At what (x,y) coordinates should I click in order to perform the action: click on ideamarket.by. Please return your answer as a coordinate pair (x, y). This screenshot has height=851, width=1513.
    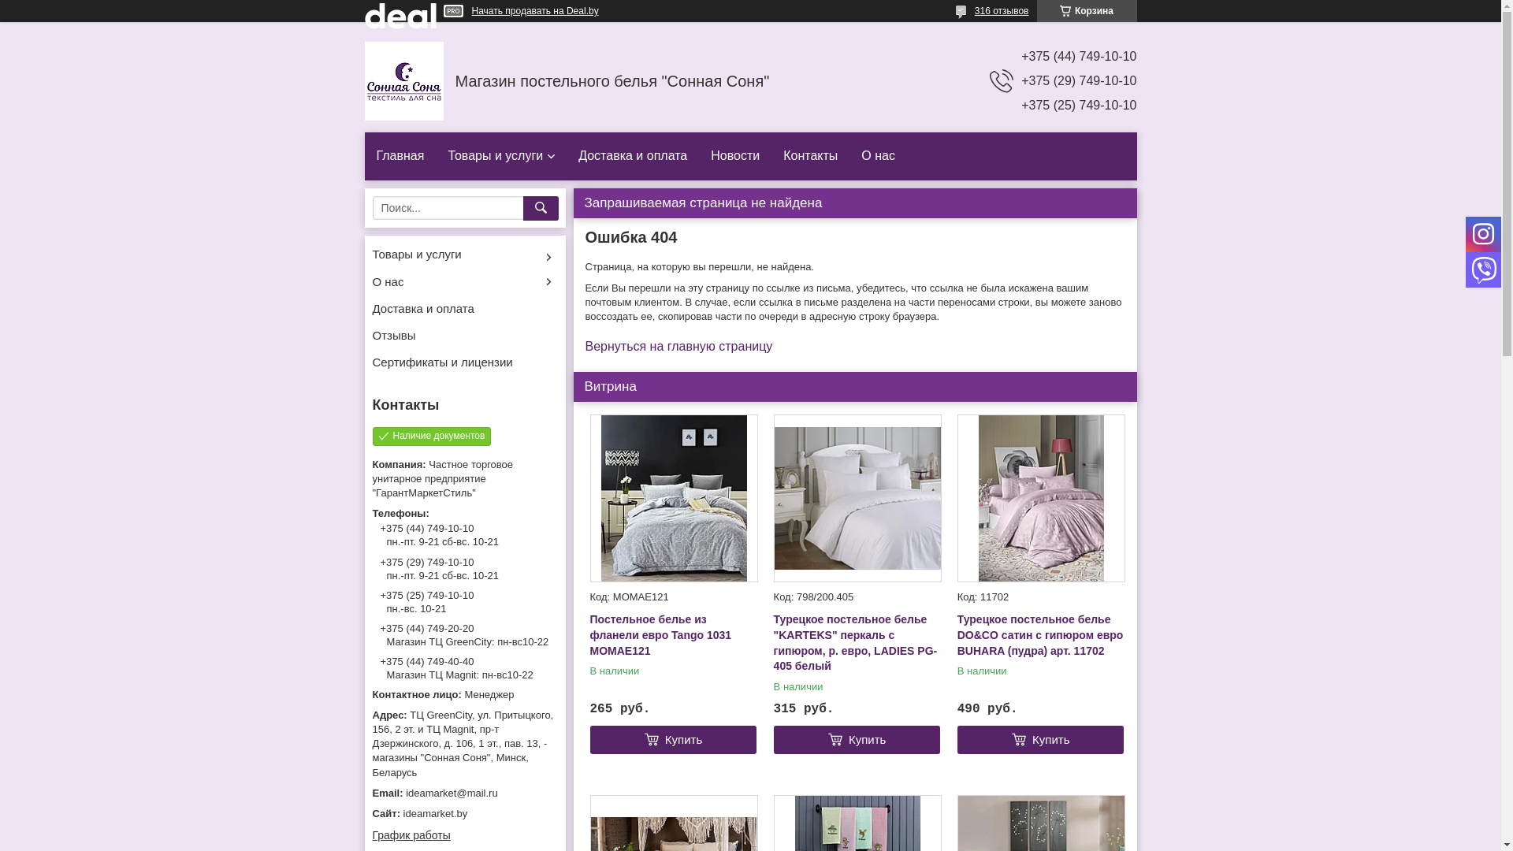
    Looking at the image, I should click on (465, 814).